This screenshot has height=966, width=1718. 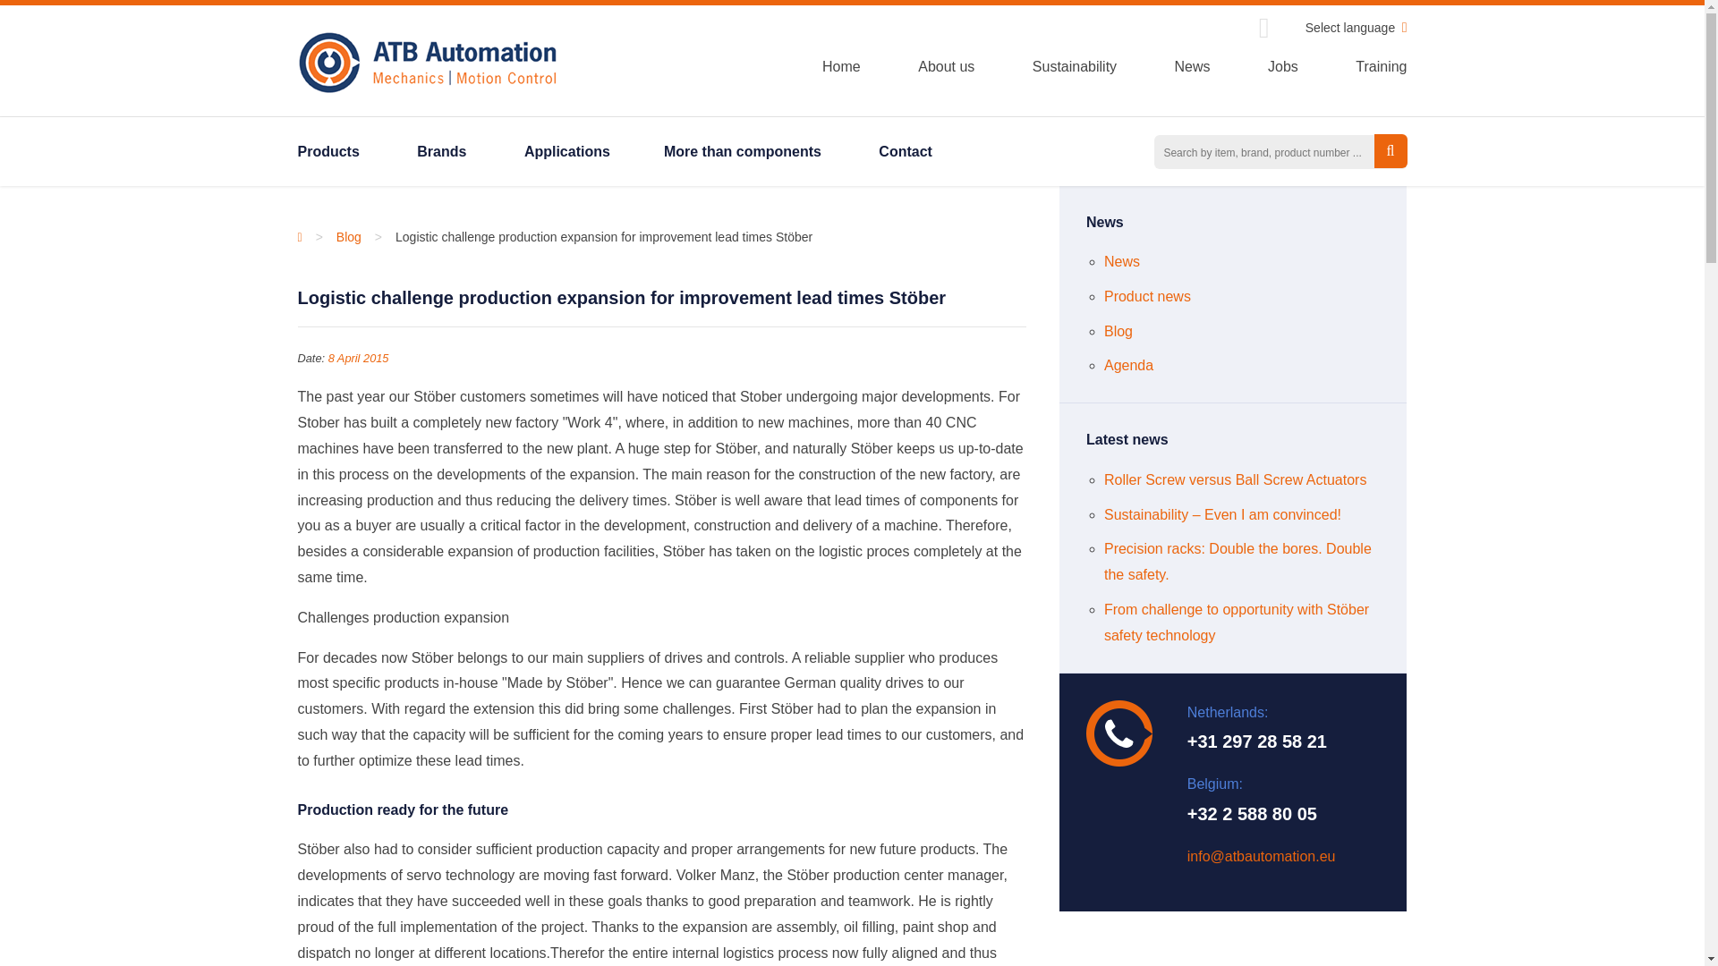 What do you see at coordinates (1122, 261) in the screenshot?
I see `News` at bounding box center [1122, 261].